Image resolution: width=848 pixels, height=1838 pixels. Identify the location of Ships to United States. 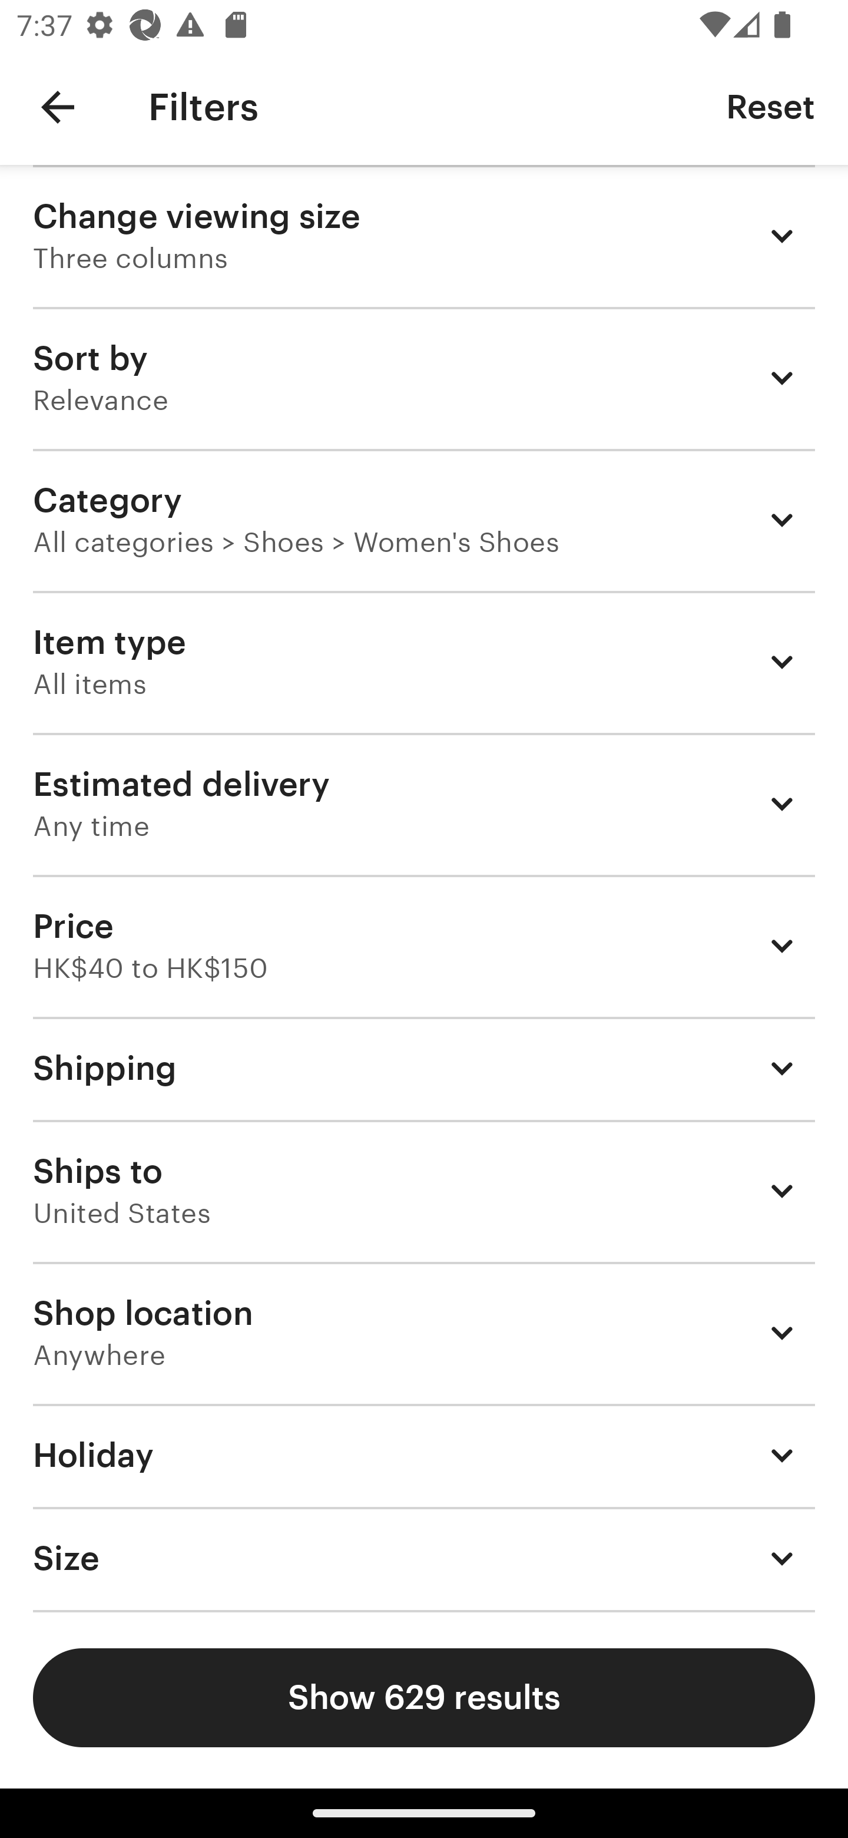
(424, 1191).